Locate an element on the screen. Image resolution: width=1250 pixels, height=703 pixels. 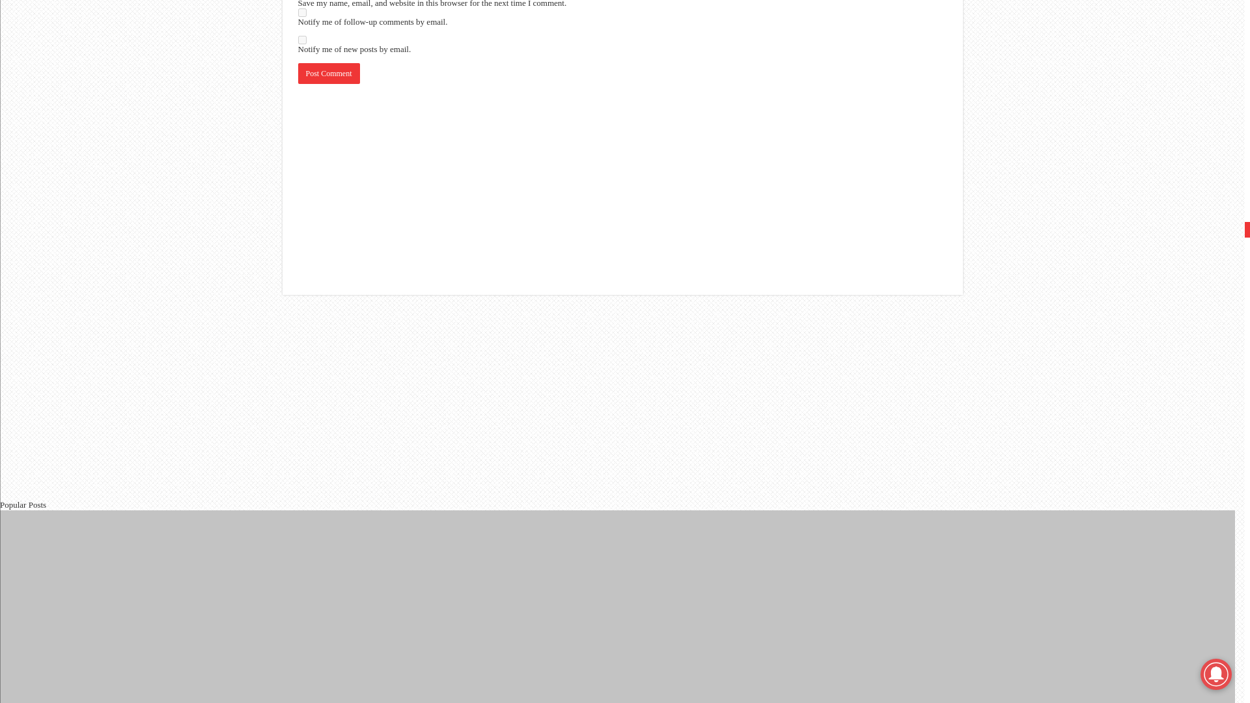
Post Comment is located at coordinates (329, 73).